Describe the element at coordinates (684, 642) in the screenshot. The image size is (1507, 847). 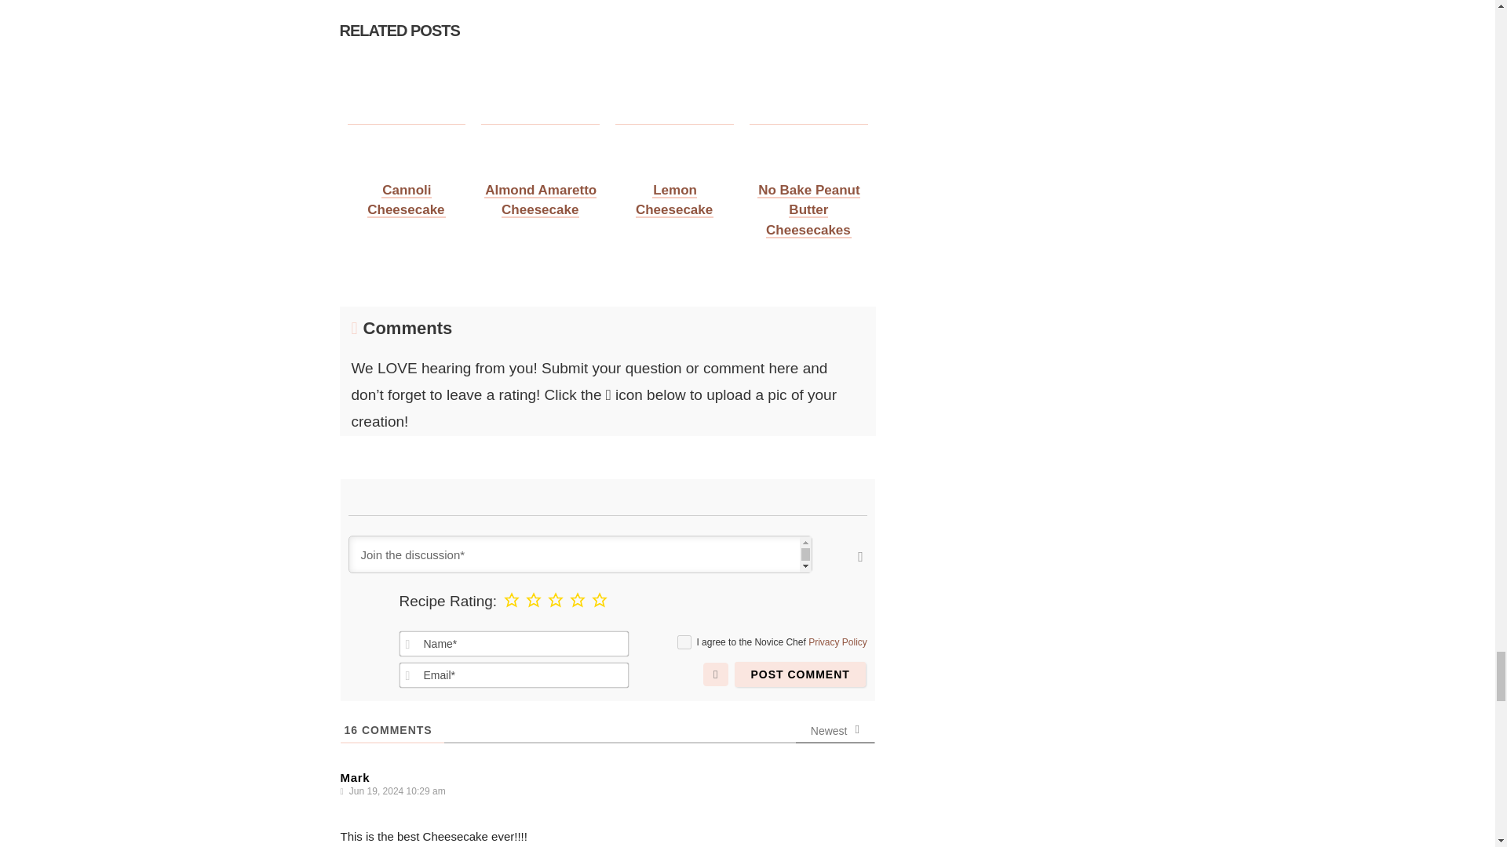
I see `1` at that location.